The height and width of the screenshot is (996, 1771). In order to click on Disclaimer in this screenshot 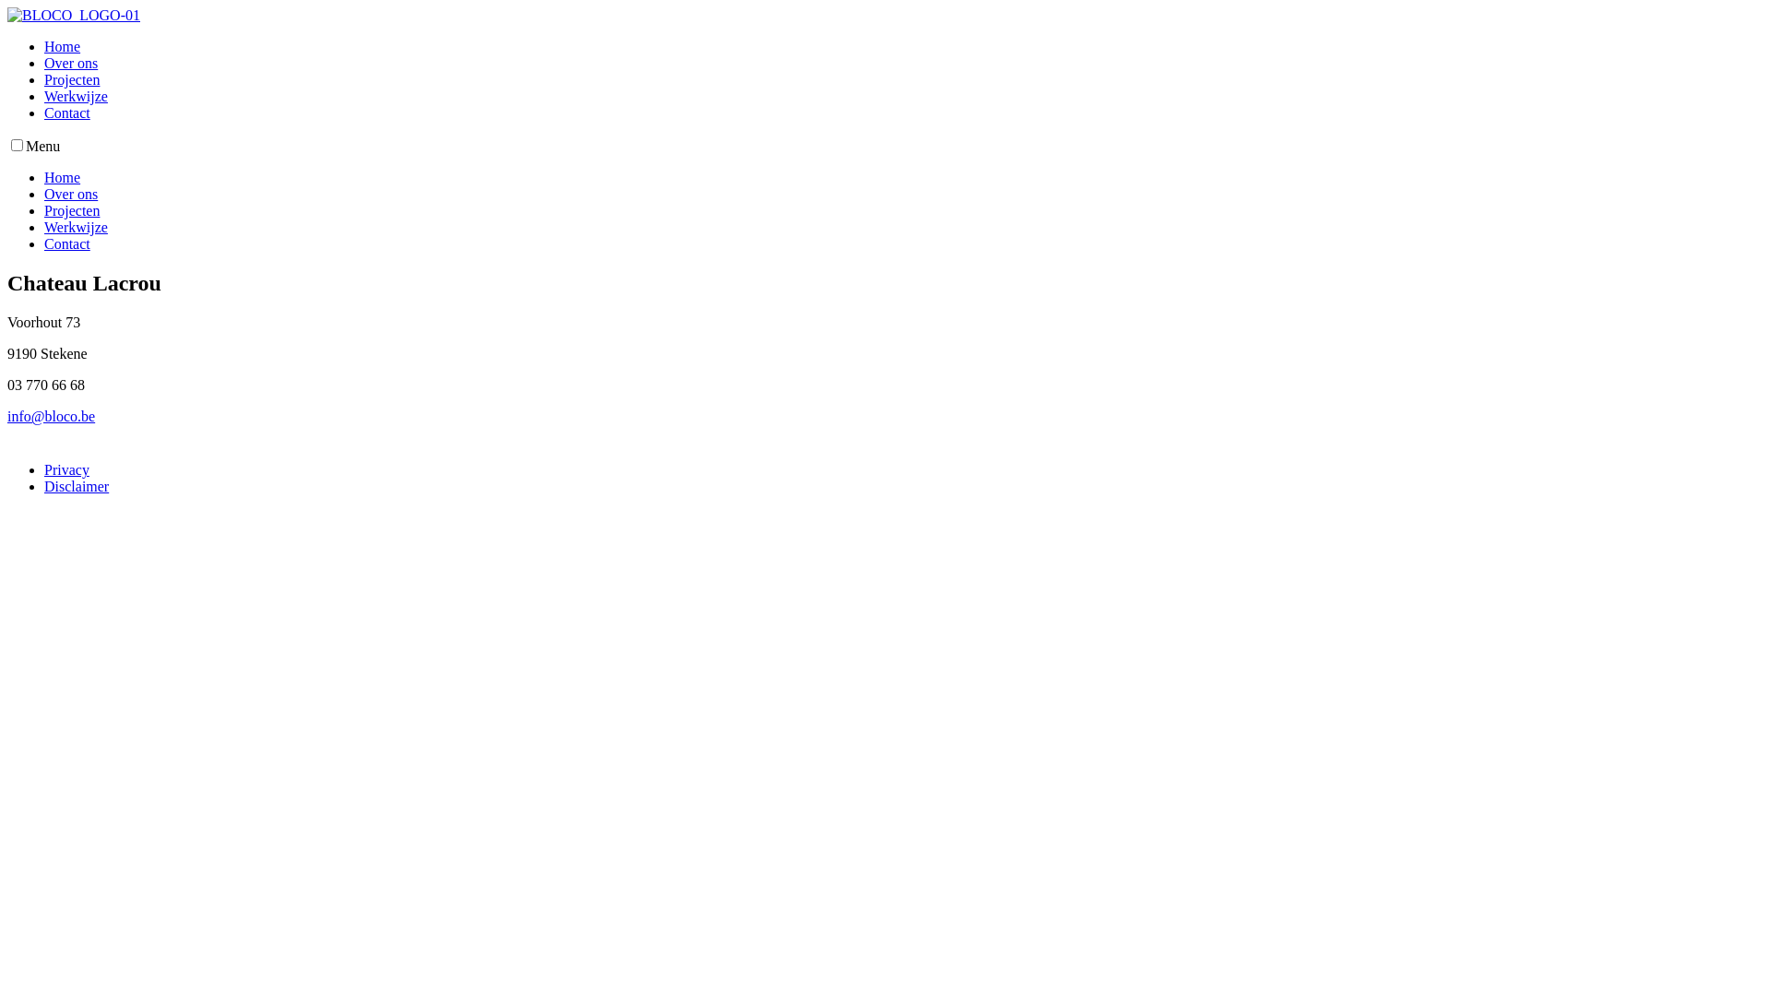, I will do `click(77, 487)`.